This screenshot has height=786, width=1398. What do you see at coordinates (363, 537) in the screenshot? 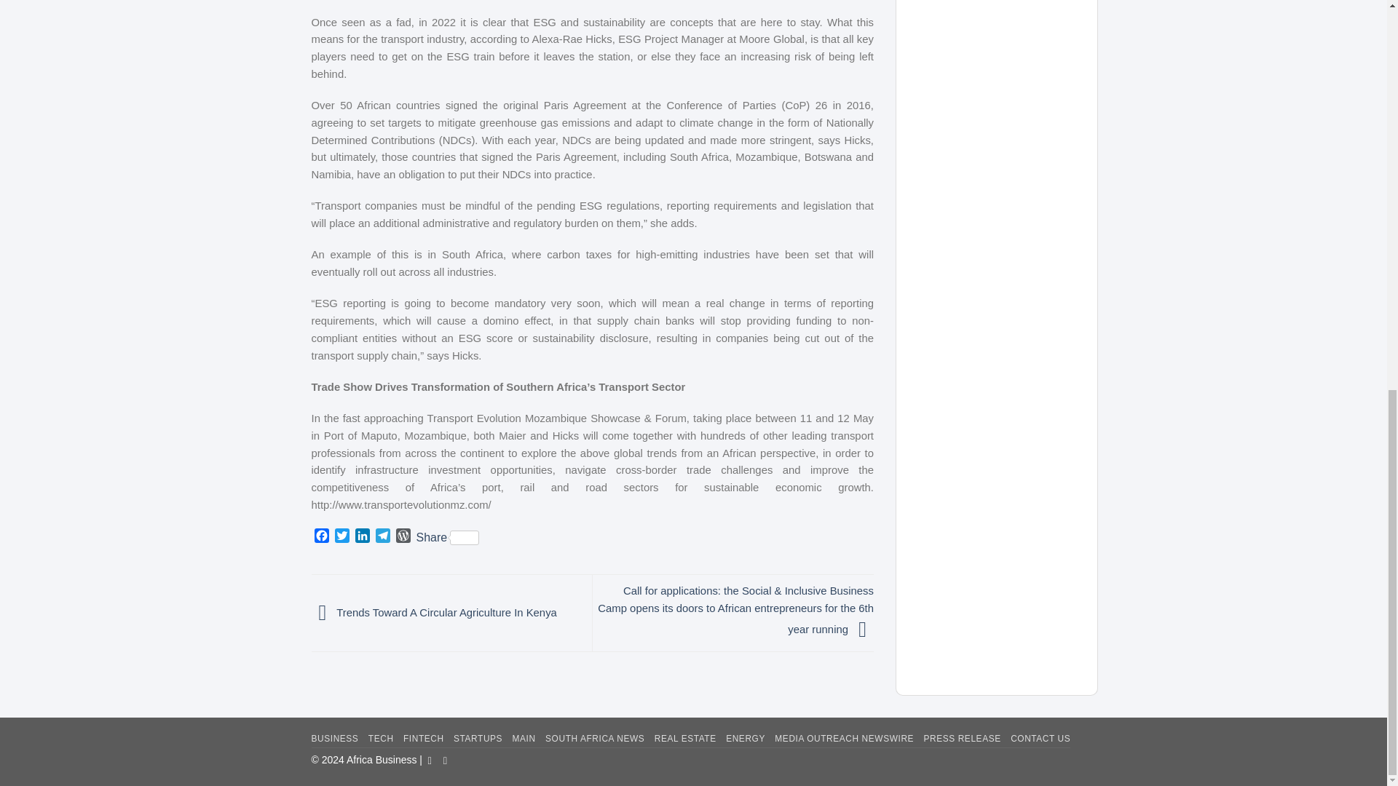
I see `LinkedIn` at bounding box center [363, 537].